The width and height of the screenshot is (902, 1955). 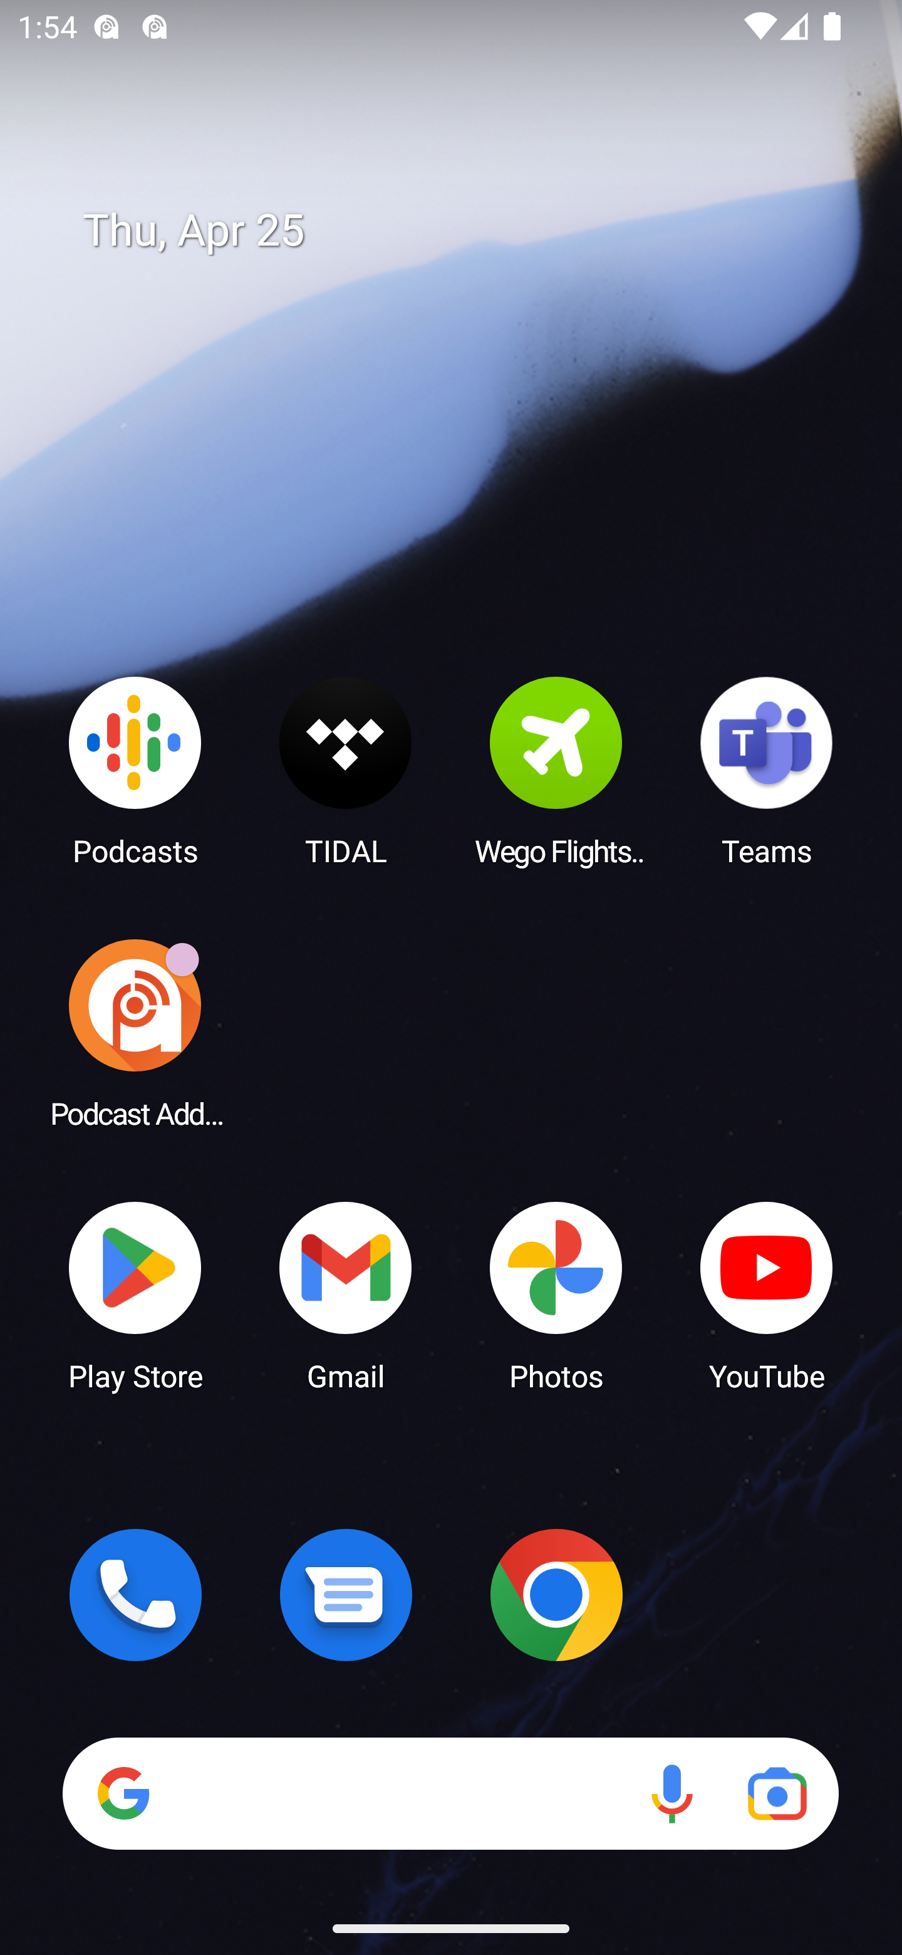 What do you see at coordinates (346, 770) in the screenshot?
I see `TIDAL` at bounding box center [346, 770].